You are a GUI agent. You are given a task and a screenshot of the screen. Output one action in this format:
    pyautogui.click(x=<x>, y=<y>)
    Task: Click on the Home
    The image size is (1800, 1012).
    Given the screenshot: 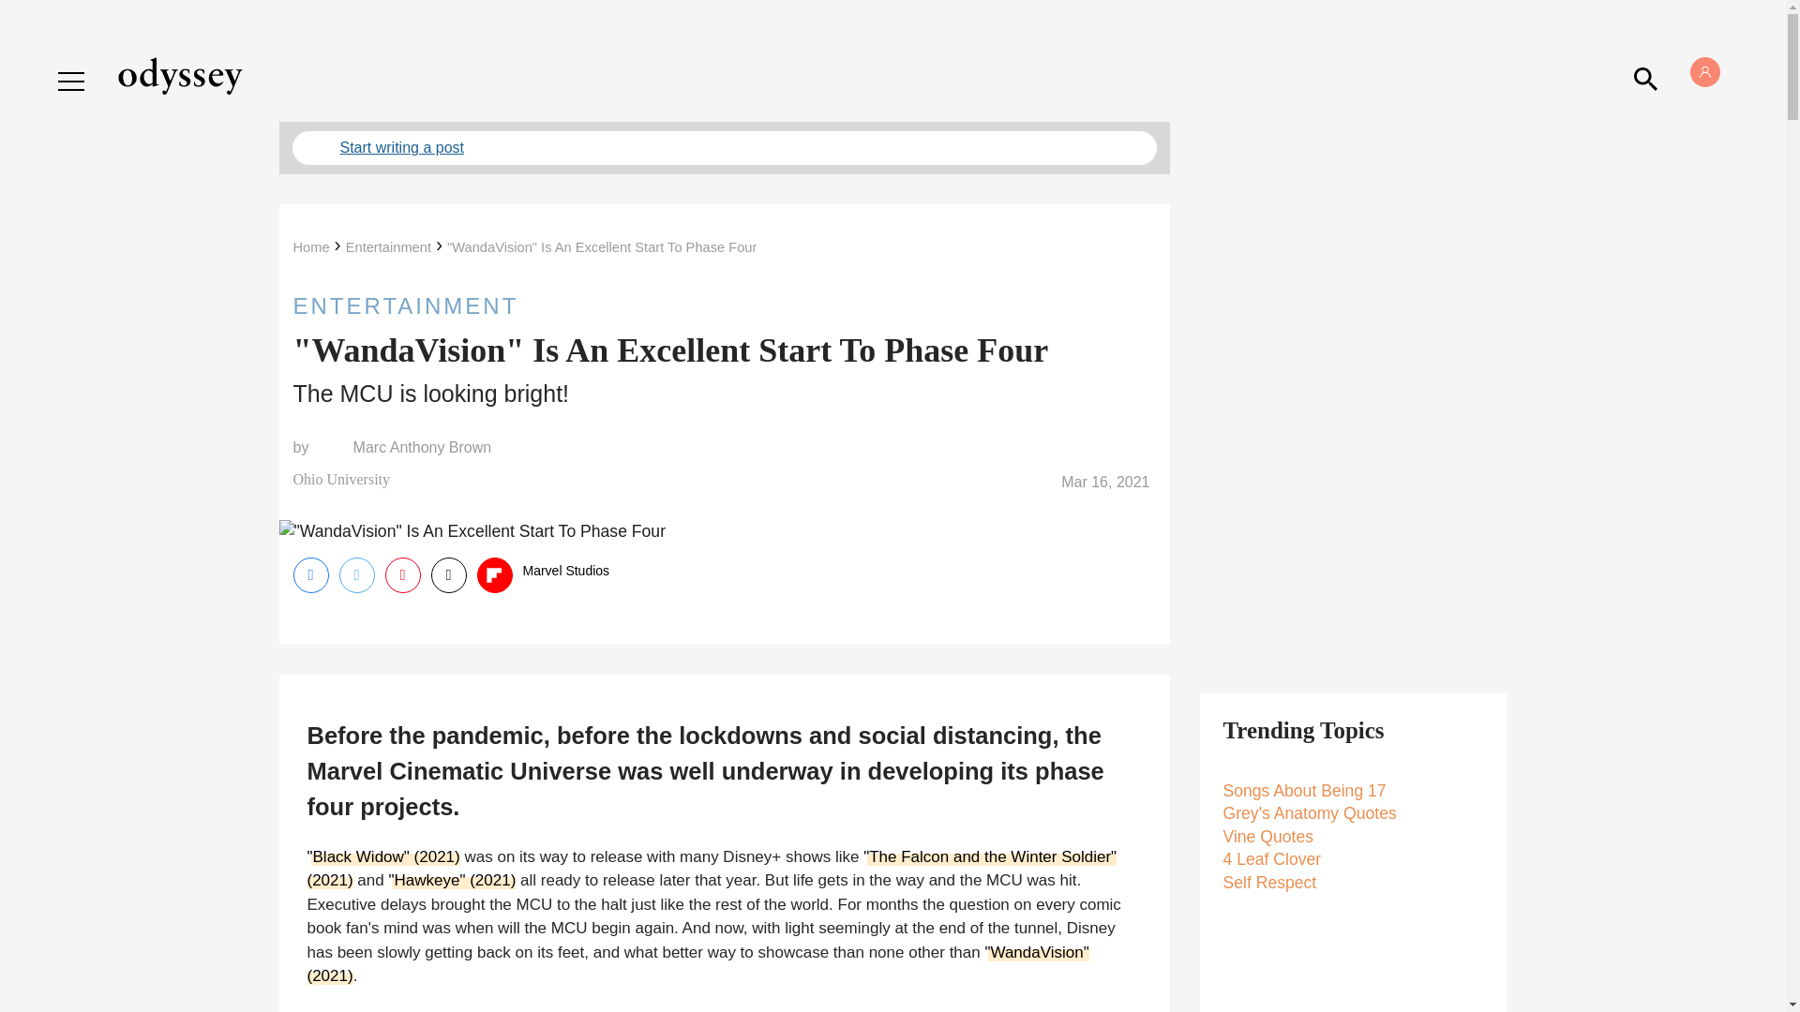 What is the action you would take?
    pyautogui.click(x=310, y=247)
    